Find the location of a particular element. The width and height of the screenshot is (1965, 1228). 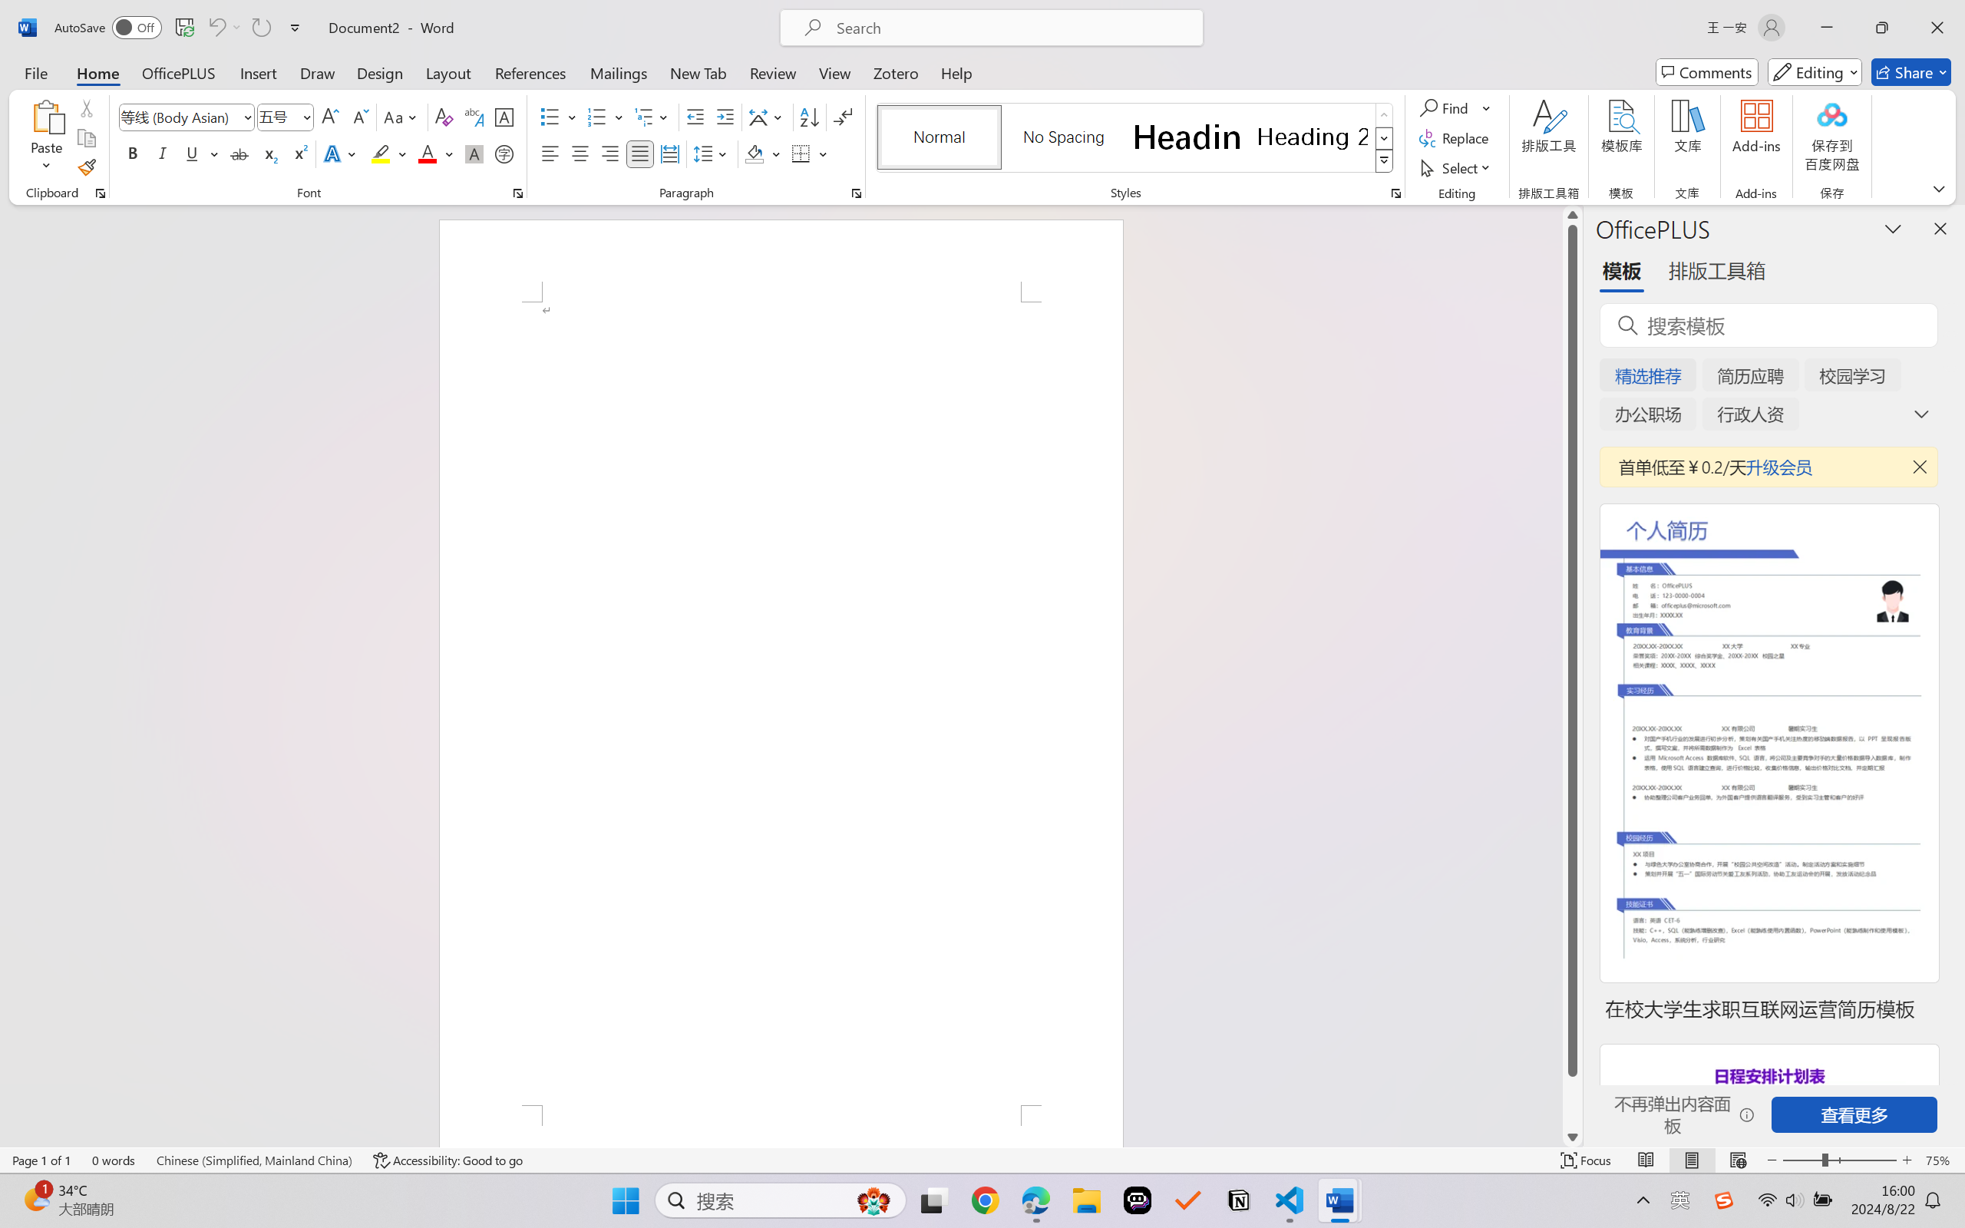

Text Effects and Typography is located at coordinates (342, 153).